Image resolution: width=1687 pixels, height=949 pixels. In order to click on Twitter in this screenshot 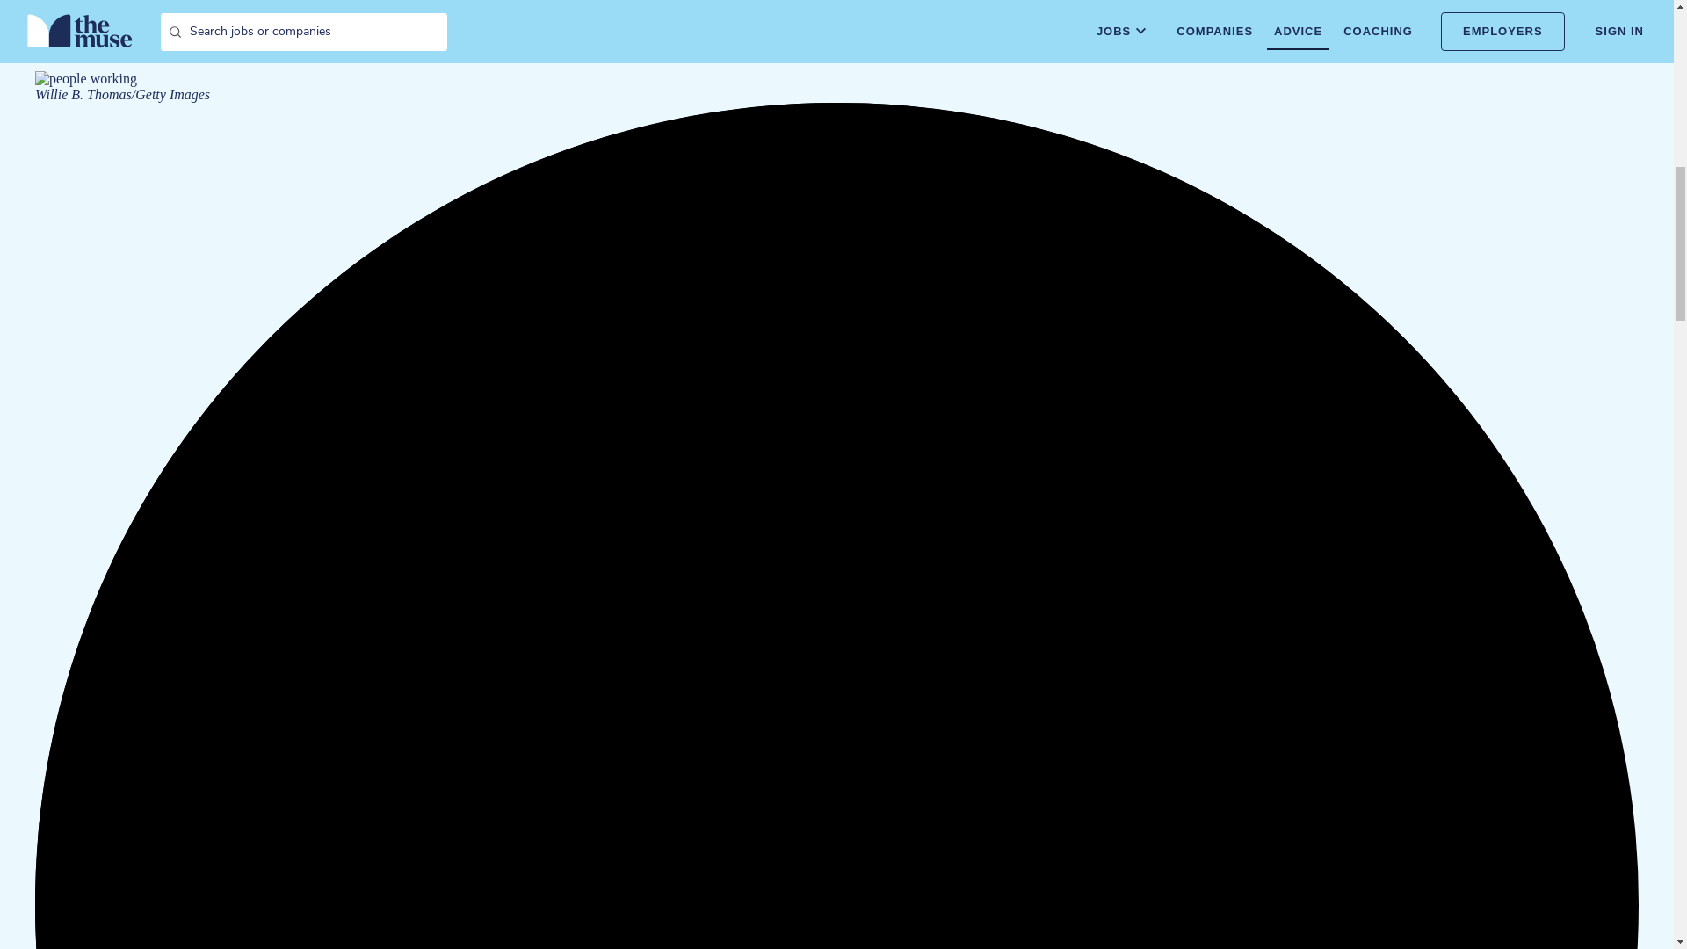, I will do `click(21, 46)`.